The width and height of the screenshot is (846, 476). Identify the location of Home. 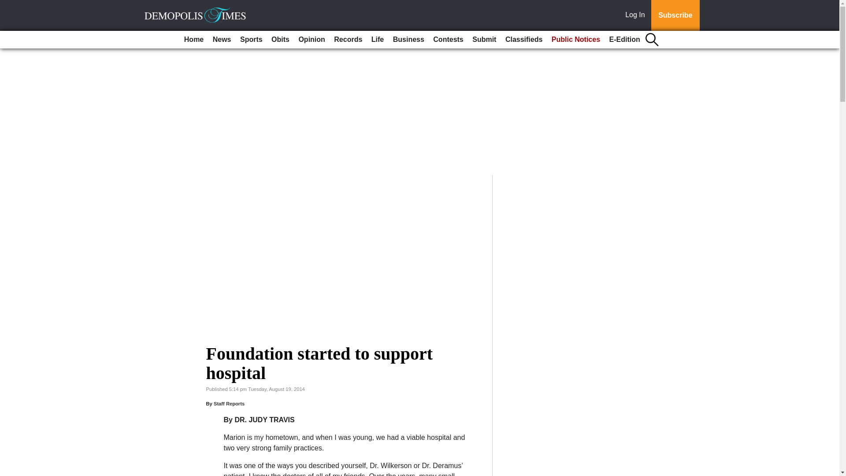
(194, 40).